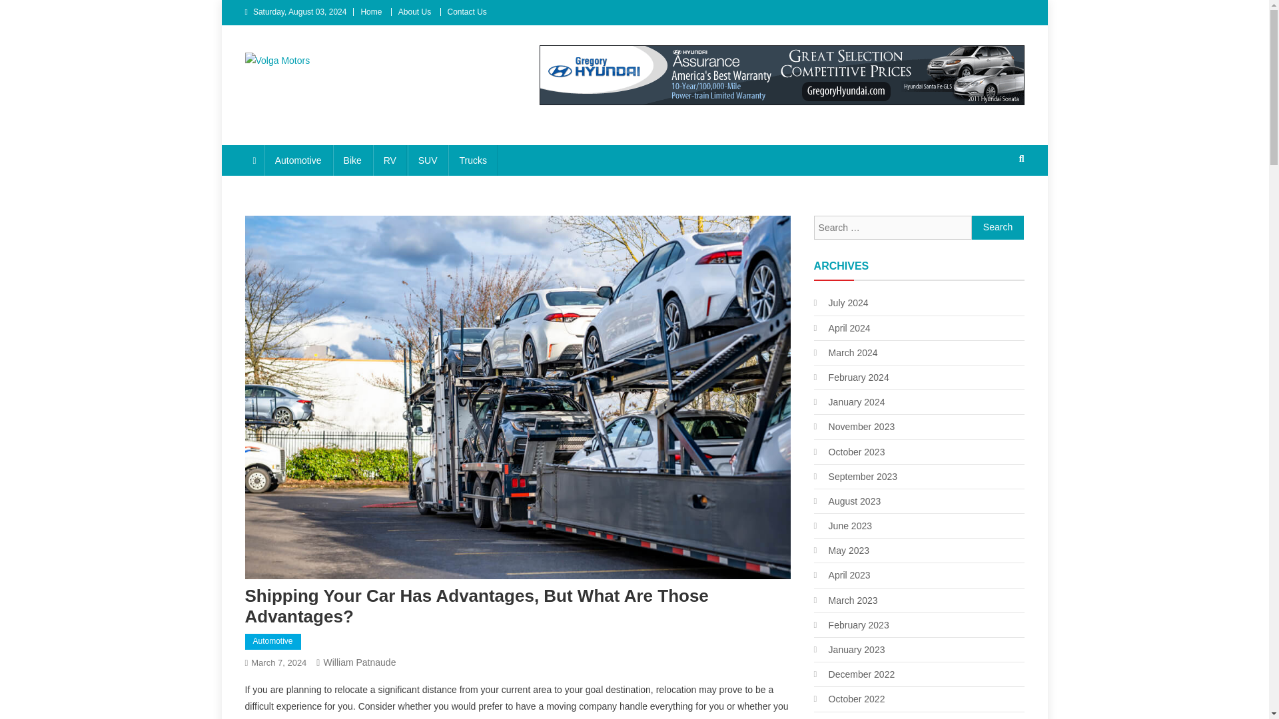  What do you see at coordinates (390, 160) in the screenshot?
I see `RV` at bounding box center [390, 160].